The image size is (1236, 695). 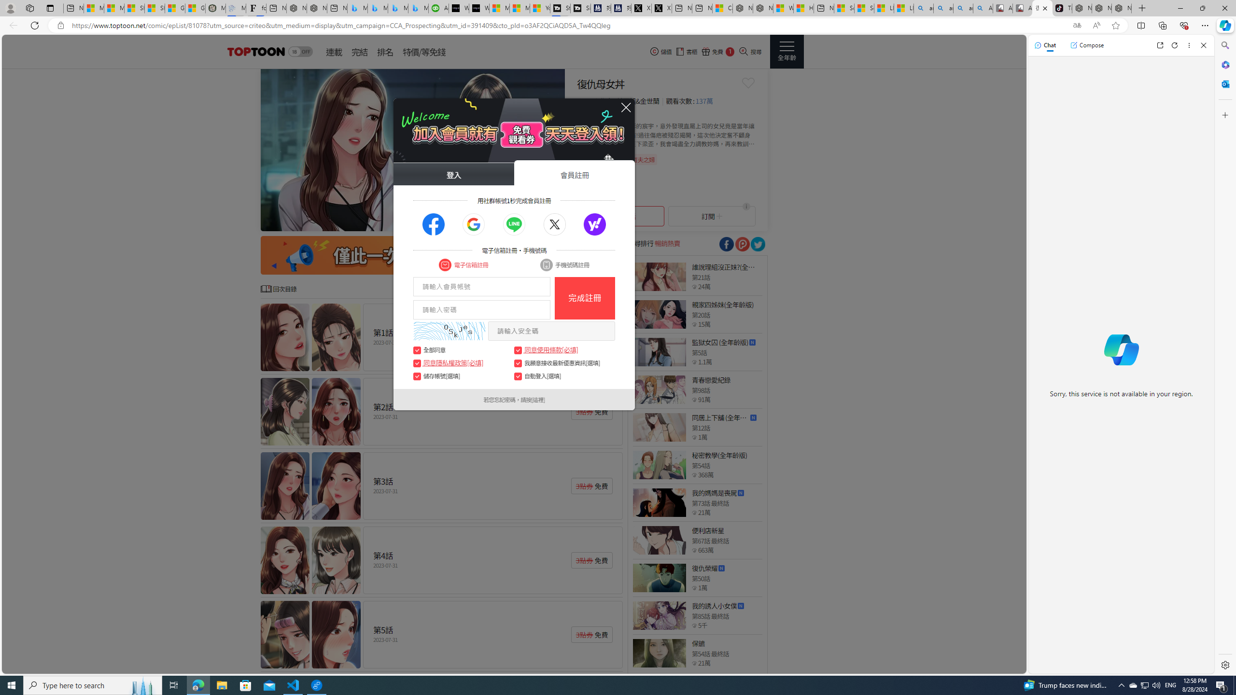 What do you see at coordinates (1224, 65) in the screenshot?
I see `Microsoft 365` at bounding box center [1224, 65].